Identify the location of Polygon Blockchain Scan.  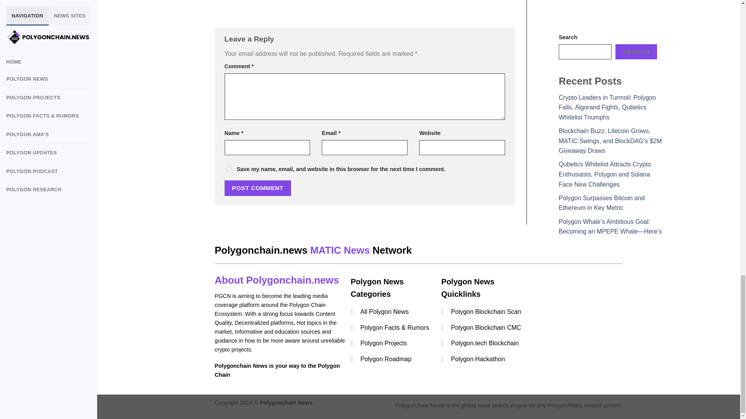
(486, 312).